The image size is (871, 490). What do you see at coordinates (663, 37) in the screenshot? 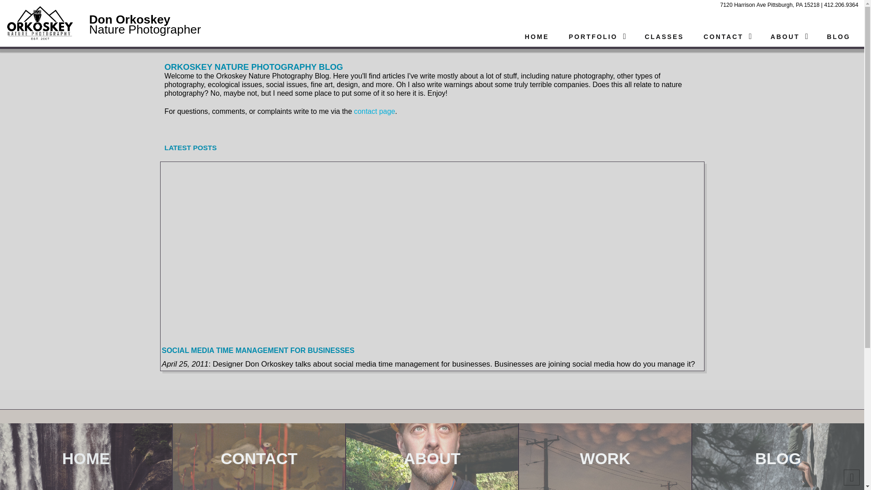
I see `CLASSES` at bounding box center [663, 37].